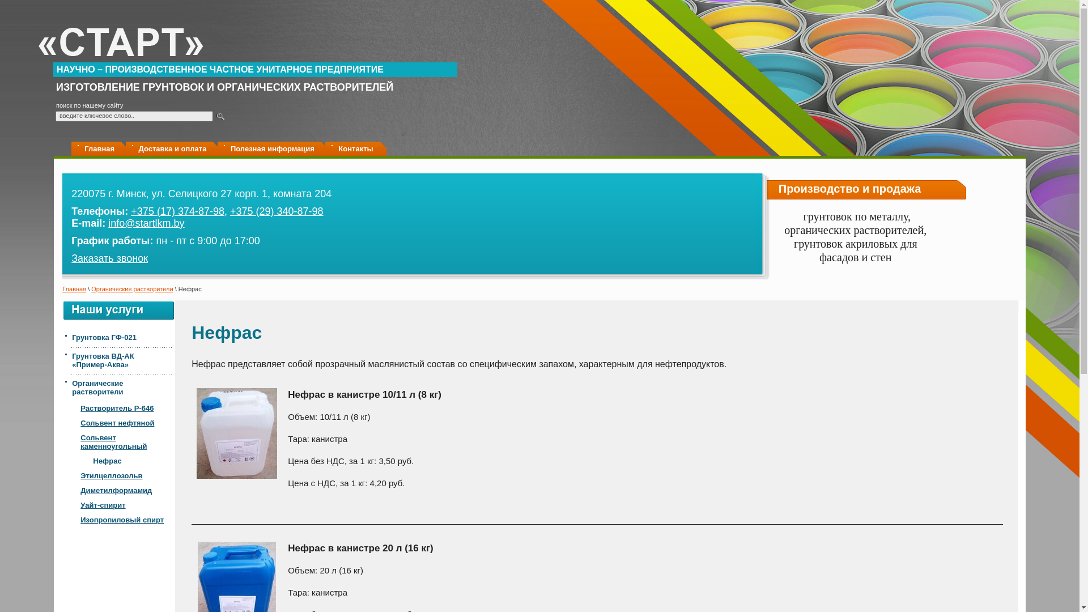 Image resolution: width=1088 pixels, height=612 pixels. I want to click on info@startlkm.by, so click(146, 223).